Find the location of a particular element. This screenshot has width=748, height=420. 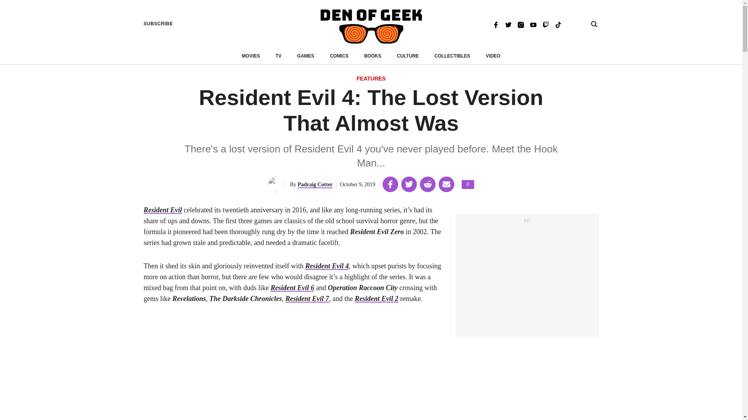

Den of Geek is located at coordinates (371, 26).